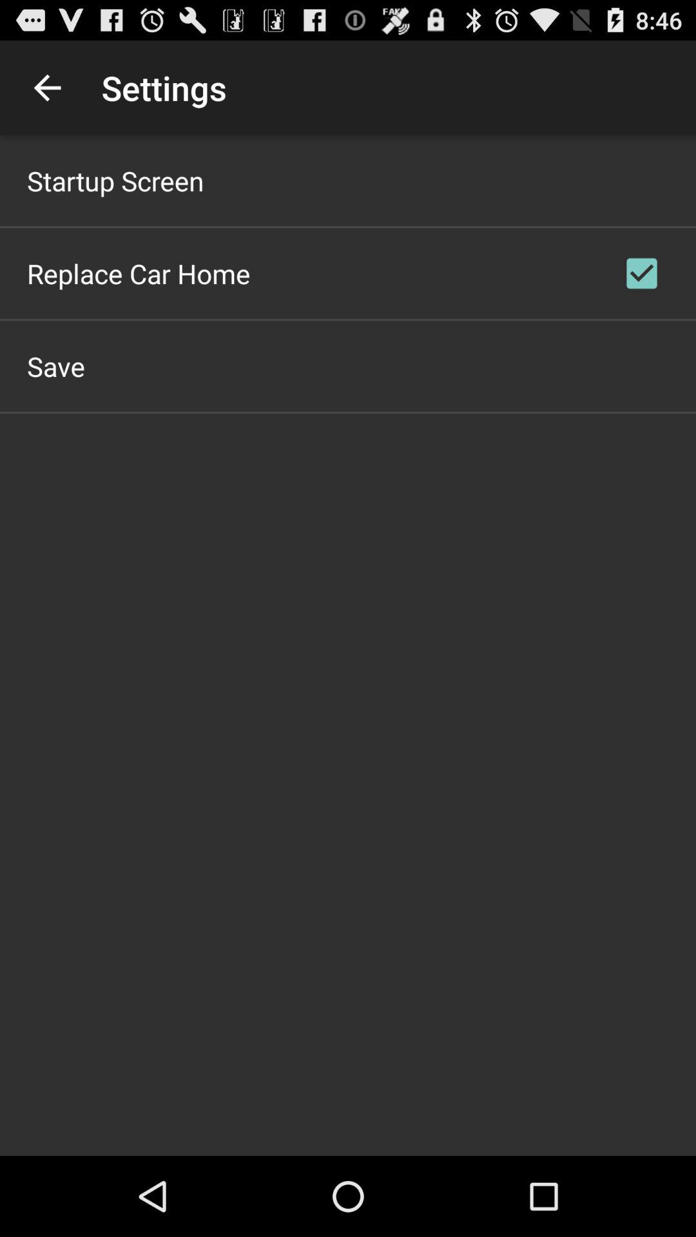 The width and height of the screenshot is (696, 1237). Describe the element at coordinates (47, 88) in the screenshot. I see `turn off icon to the left of settings app` at that location.